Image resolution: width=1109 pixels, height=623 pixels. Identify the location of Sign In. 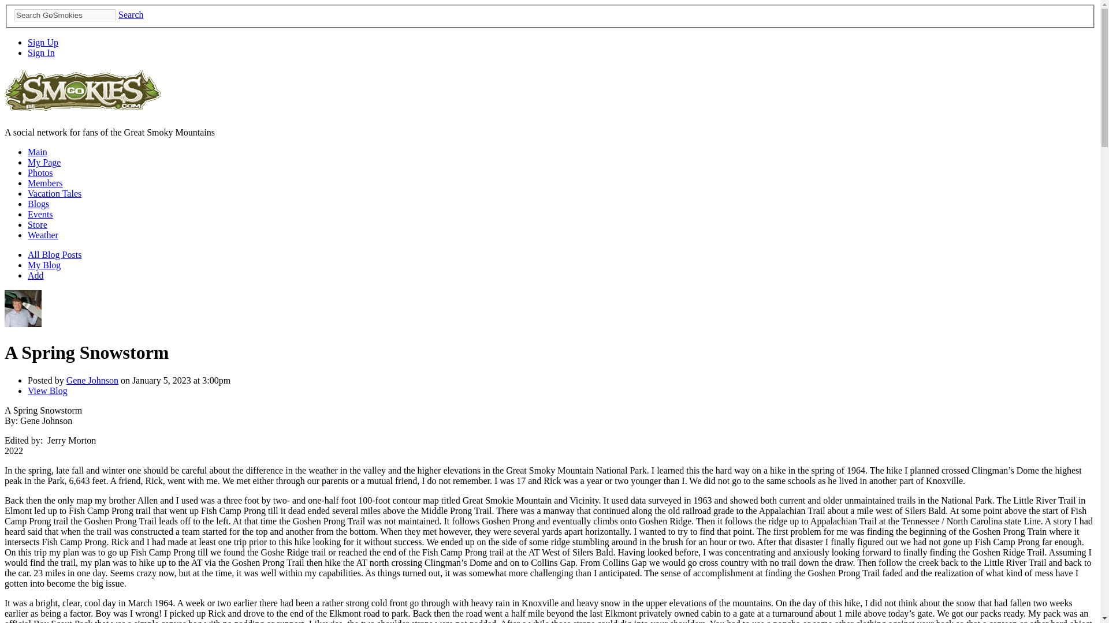
(41, 53).